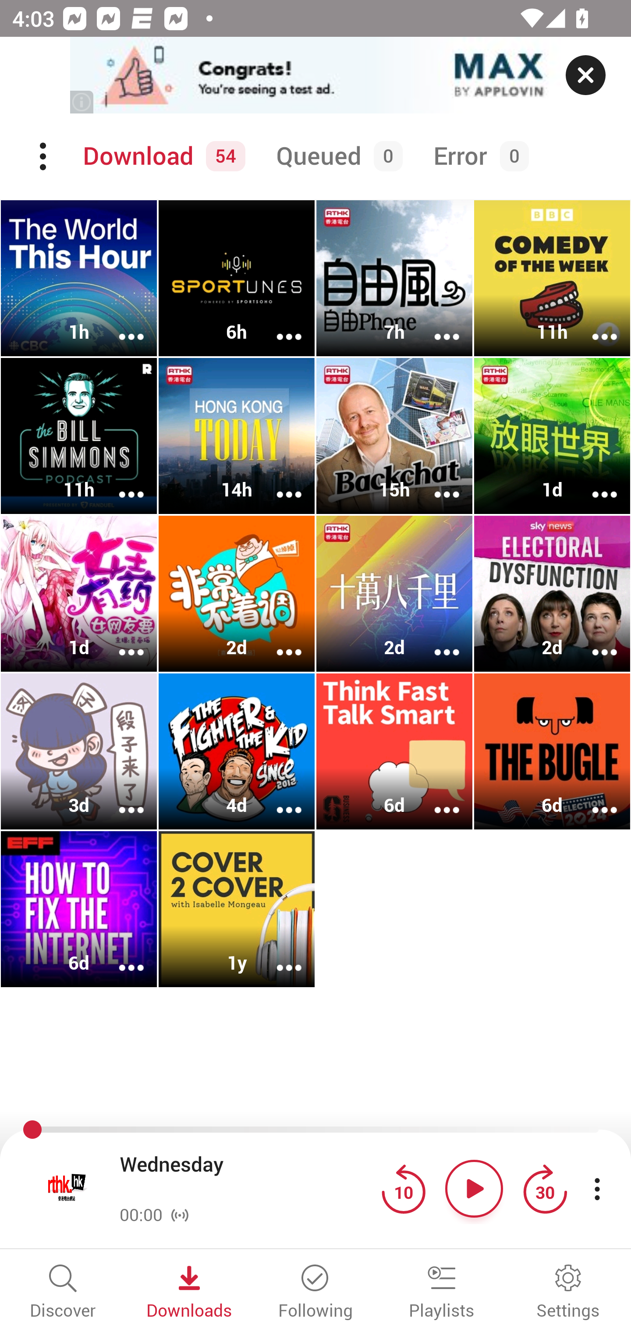  Describe the element at coordinates (436, 641) in the screenshot. I see `More options` at that location.